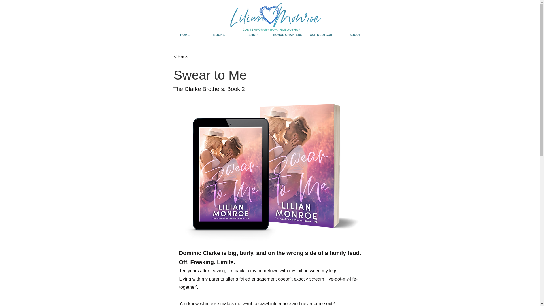  I want to click on AUF DEUTSCH, so click(321, 35).